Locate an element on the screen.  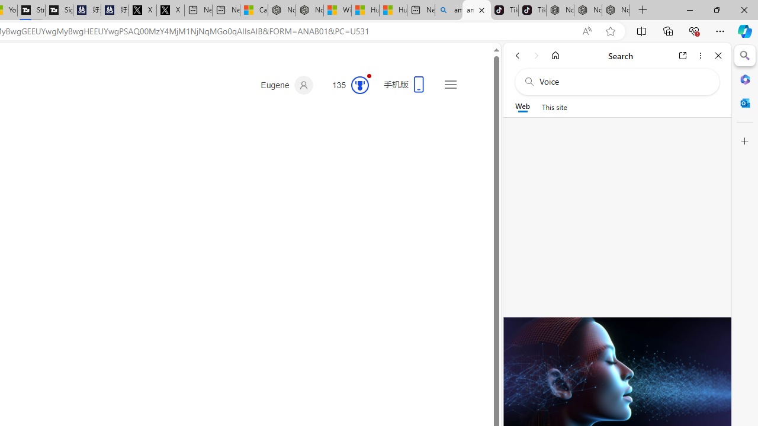
Home is located at coordinates (555, 56).